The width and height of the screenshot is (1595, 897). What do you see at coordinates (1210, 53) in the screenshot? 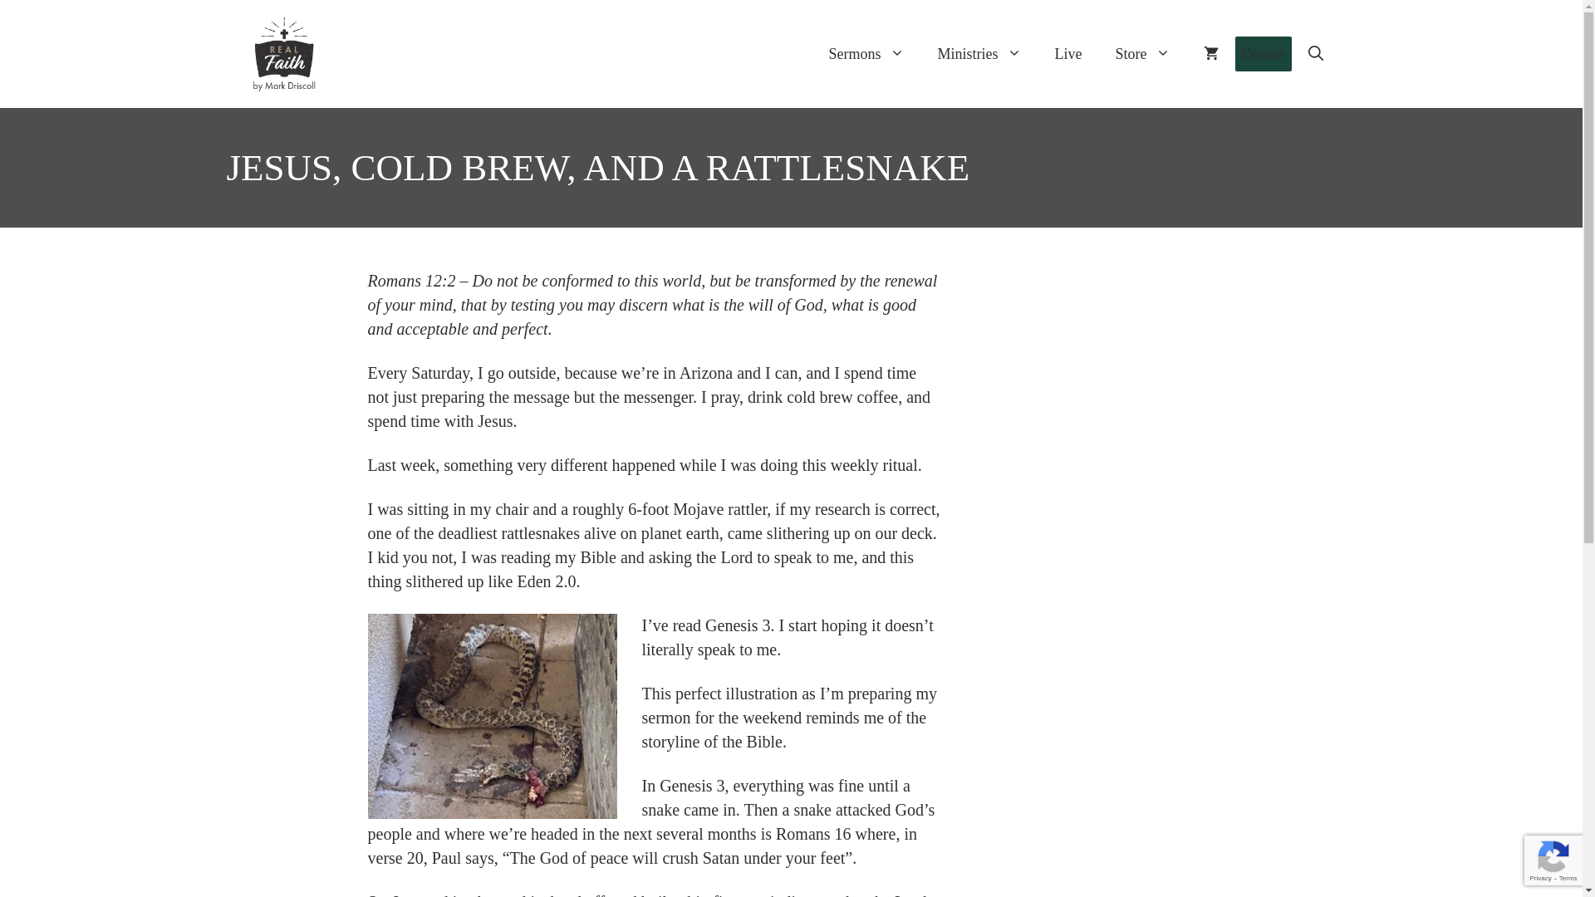
I see `View your shopping cart` at bounding box center [1210, 53].